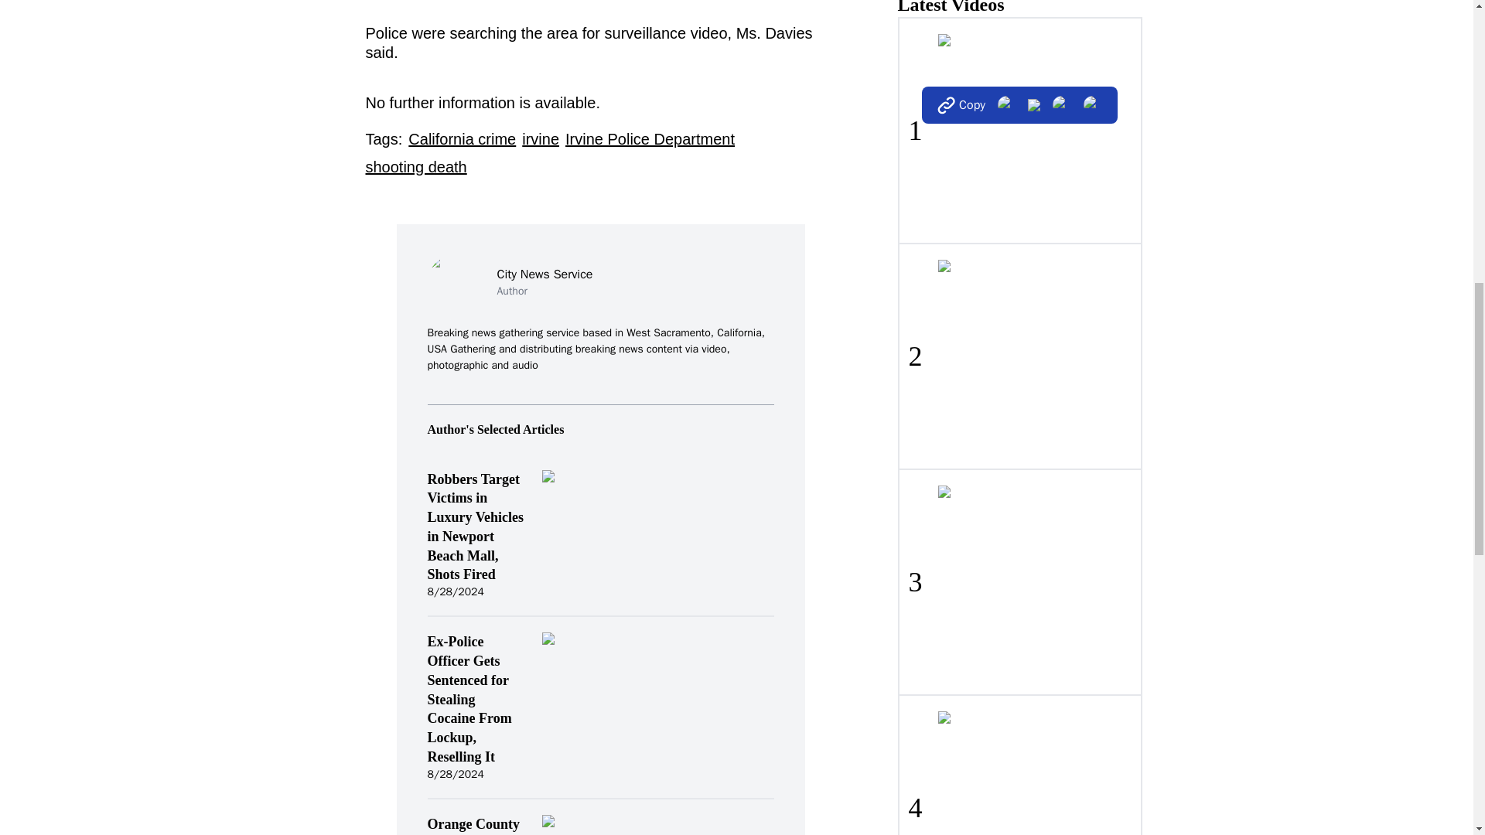  I want to click on irvine, so click(541, 139).